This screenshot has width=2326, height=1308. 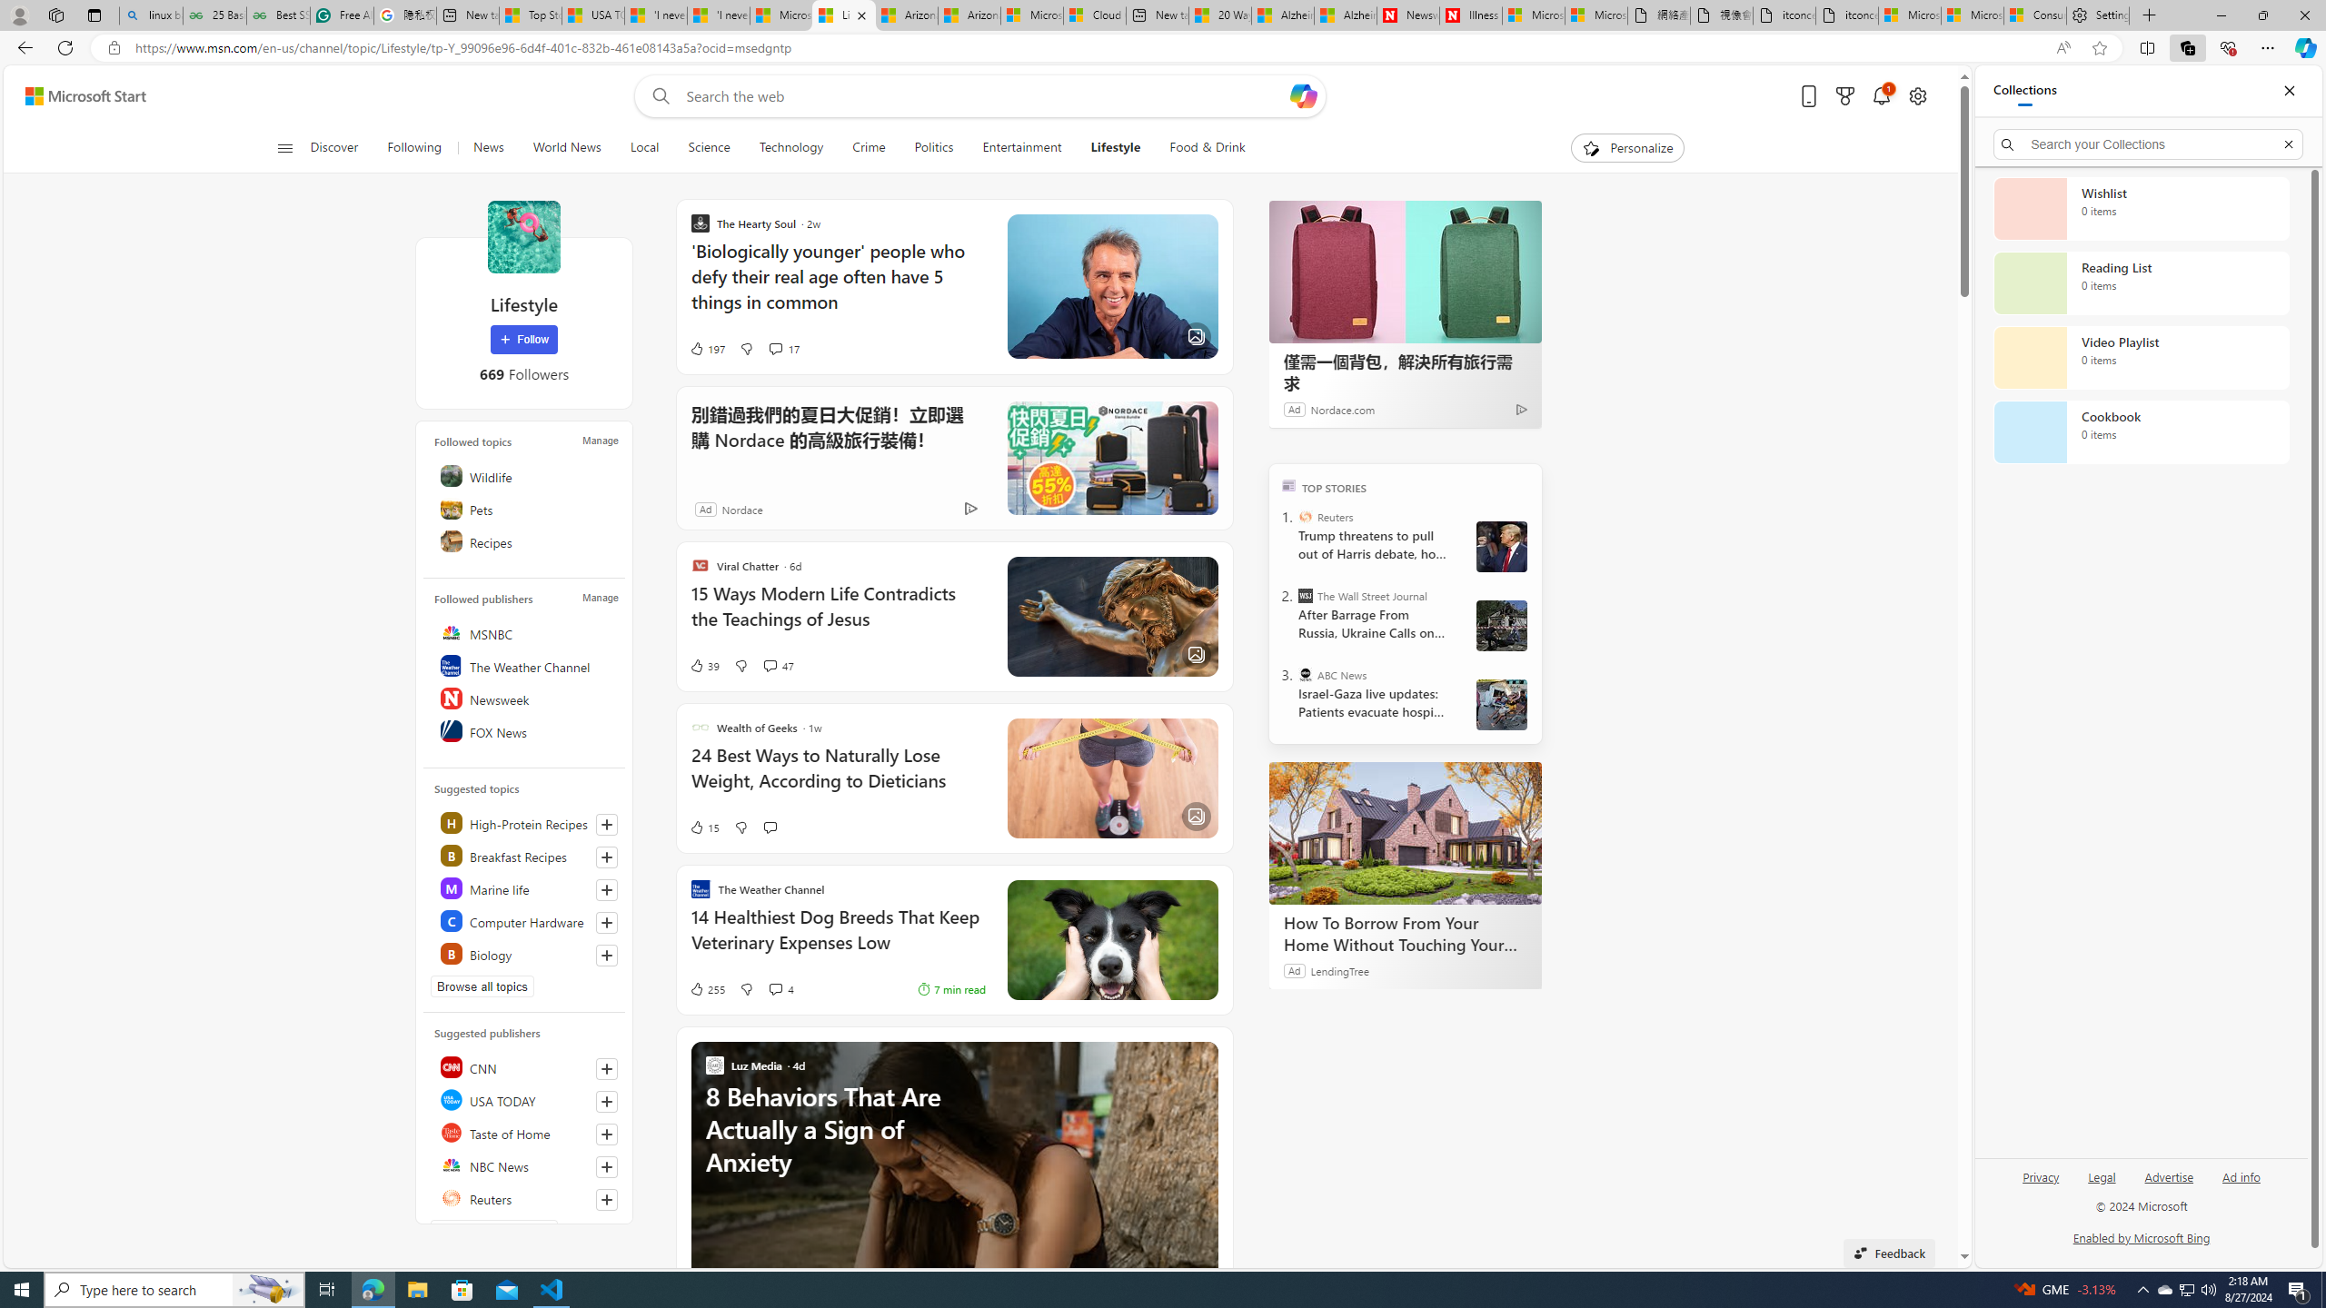 What do you see at coordinates (707, 349) in the screenshot?
I see `197 Like` at bounding box center [707, 349].